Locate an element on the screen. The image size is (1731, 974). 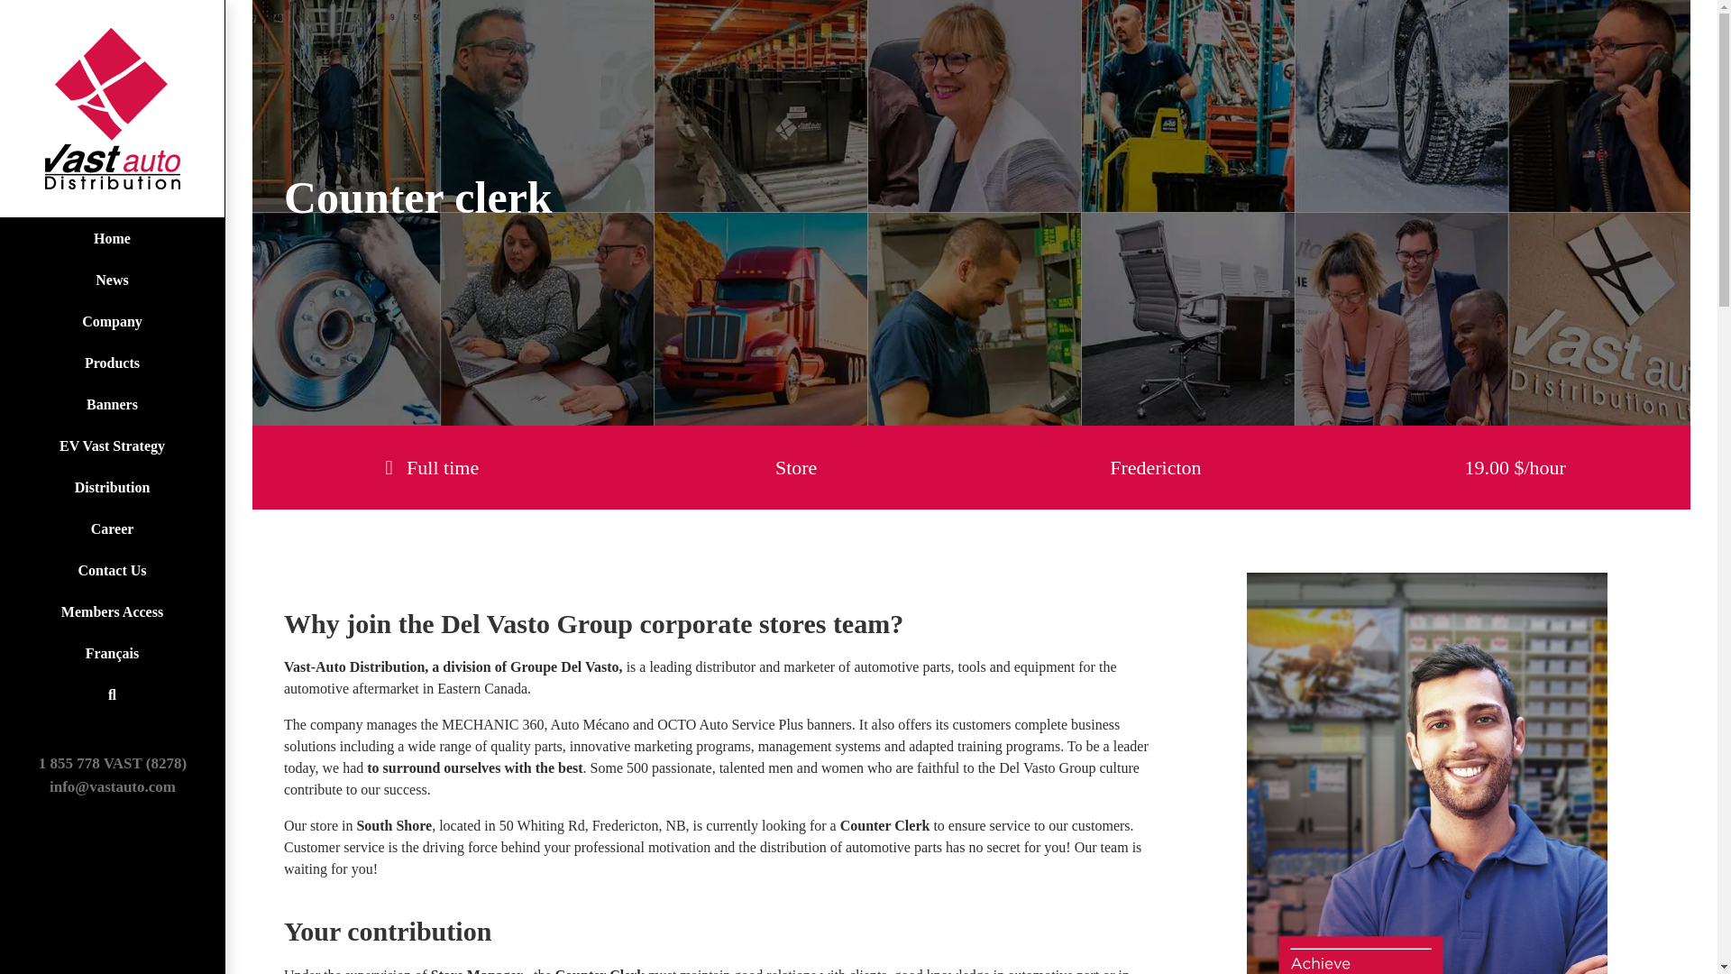
Search is located at coordinates (112, 694).